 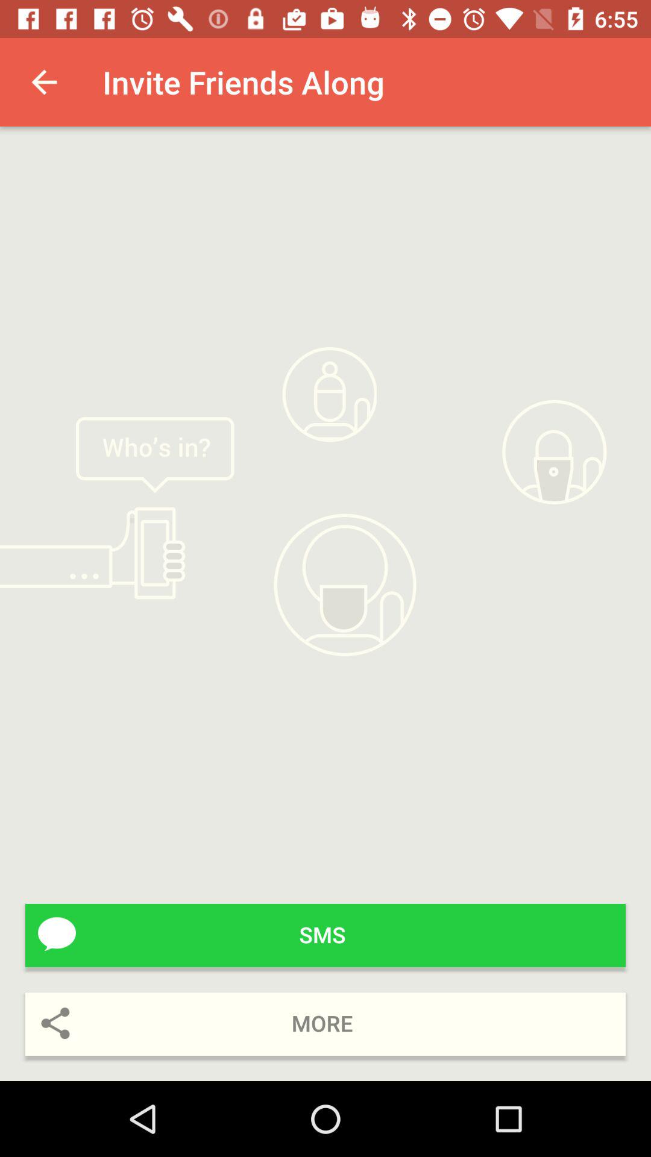 I want to click on click sms, so click(x=325, y=935).